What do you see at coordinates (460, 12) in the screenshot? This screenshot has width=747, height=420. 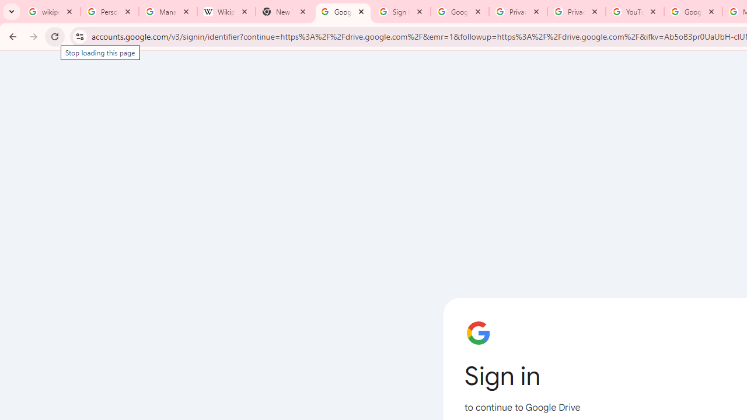 I see `Google Drive: Sign-in` at bounding box center [460, 12].